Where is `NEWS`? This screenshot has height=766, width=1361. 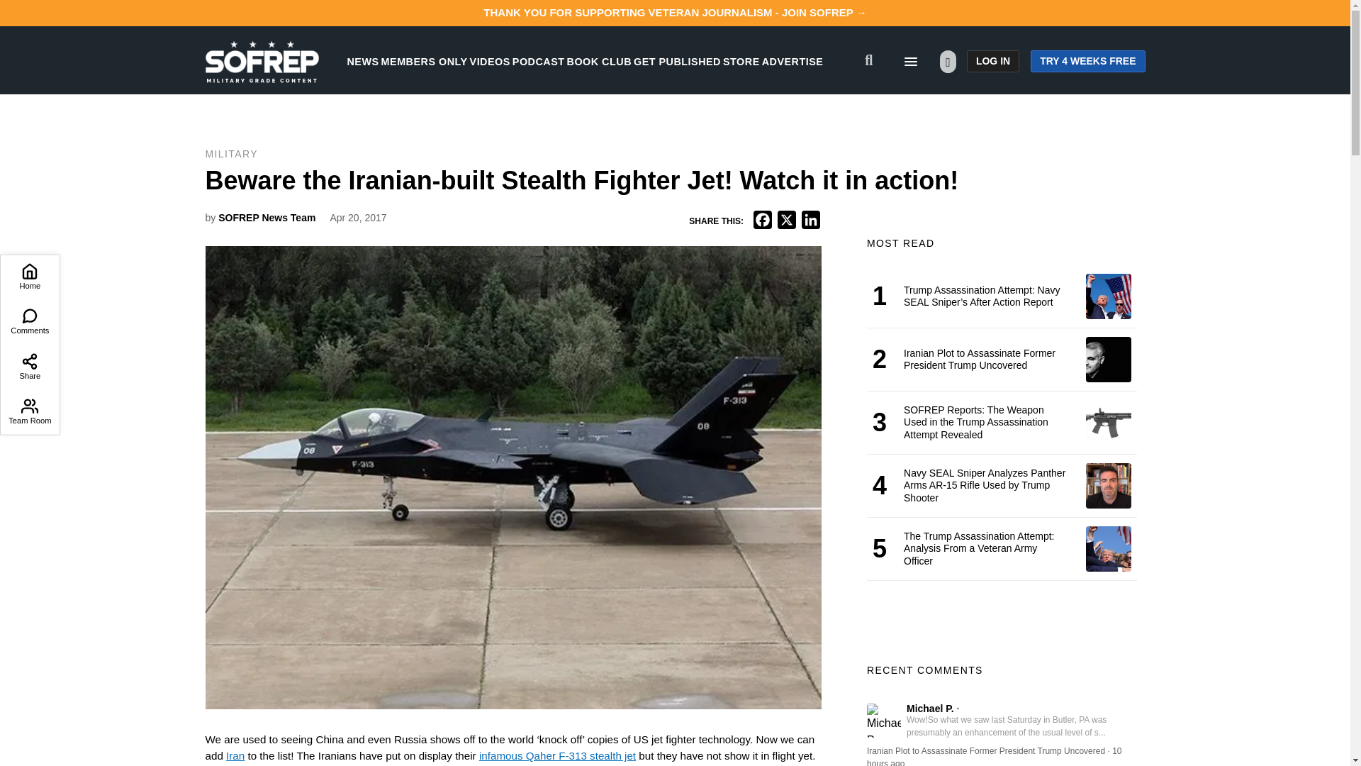 NEWS is located at coordinates (363, 61).